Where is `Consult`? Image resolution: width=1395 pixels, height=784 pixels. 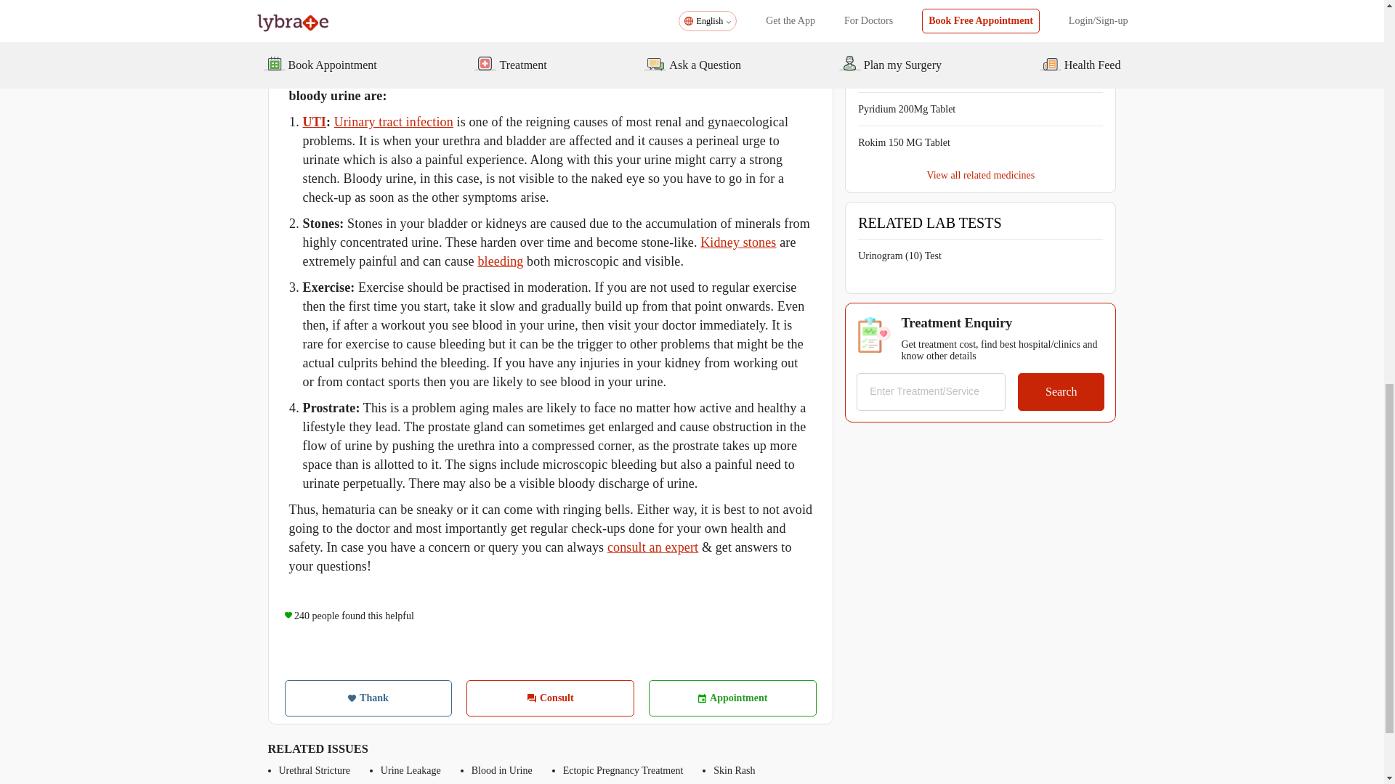
Consult is located at coordinates (550, 698).